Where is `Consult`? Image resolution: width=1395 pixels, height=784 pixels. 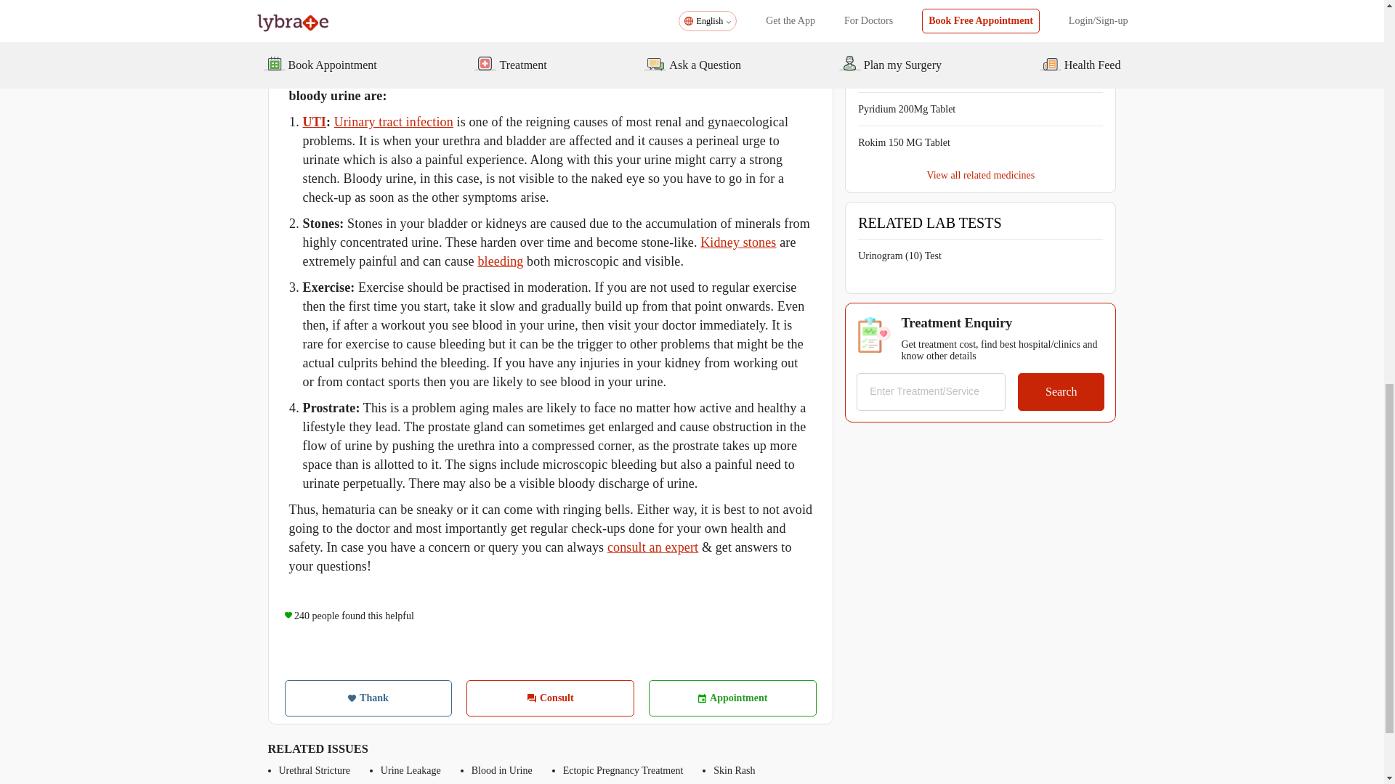
Consult is located at coordinates (550, 698).